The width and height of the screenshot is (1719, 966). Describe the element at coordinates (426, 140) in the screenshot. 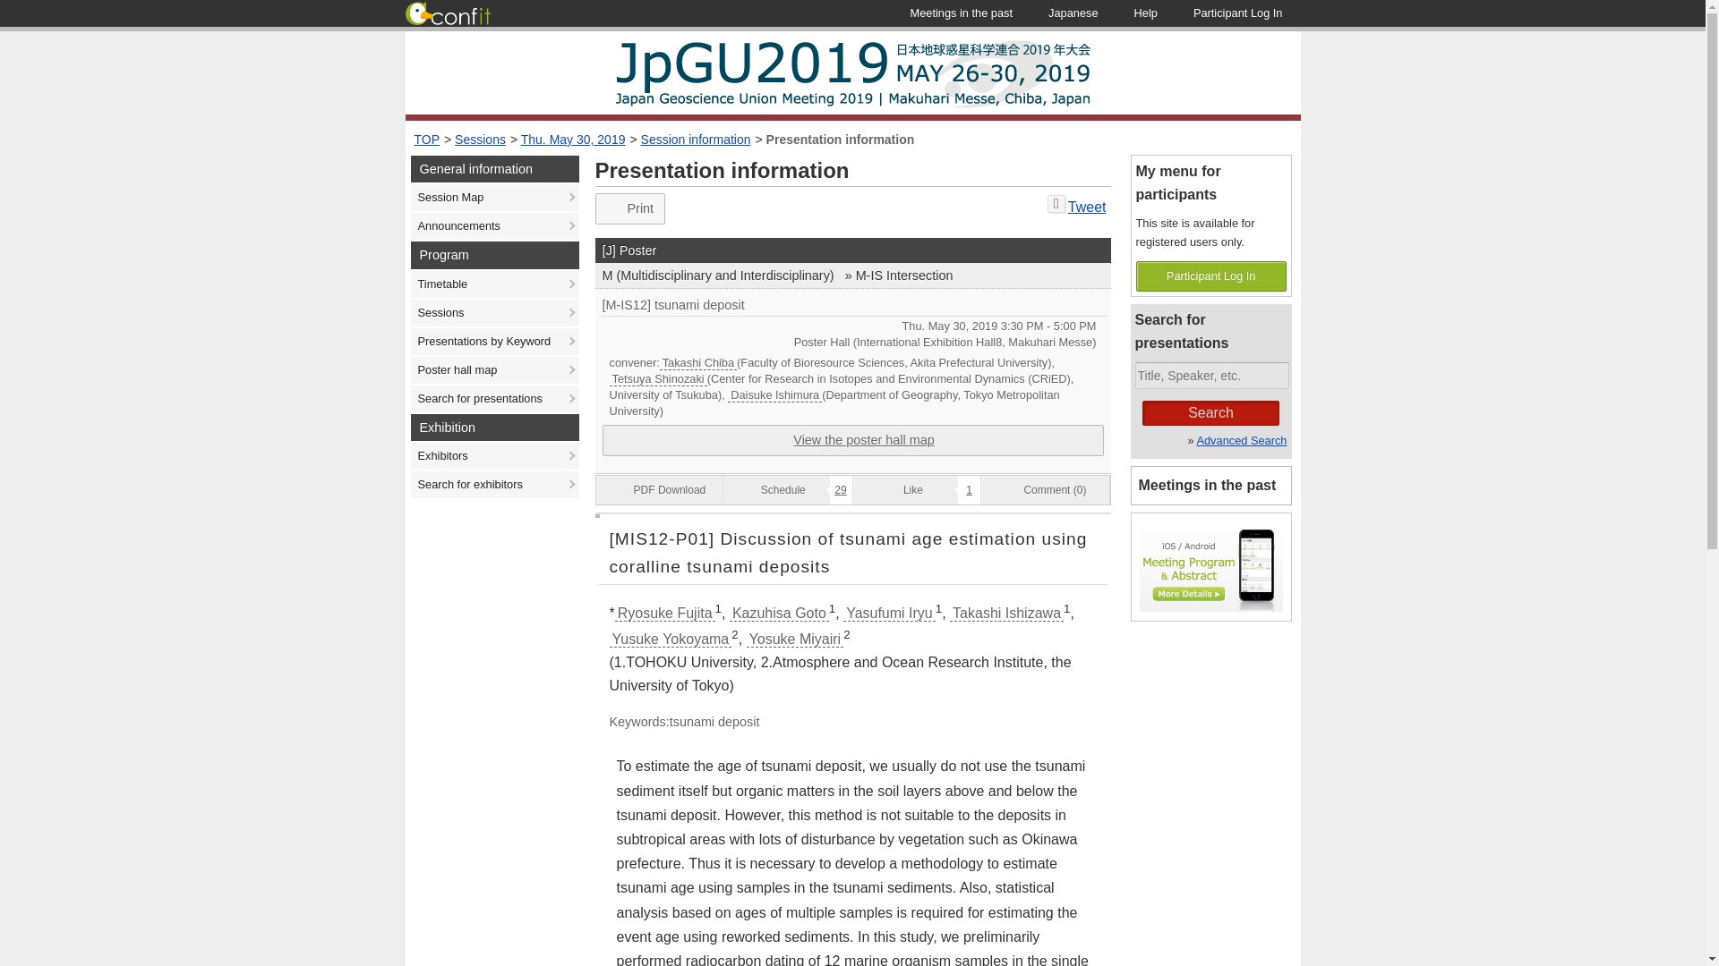

I see `TOP` at that location.